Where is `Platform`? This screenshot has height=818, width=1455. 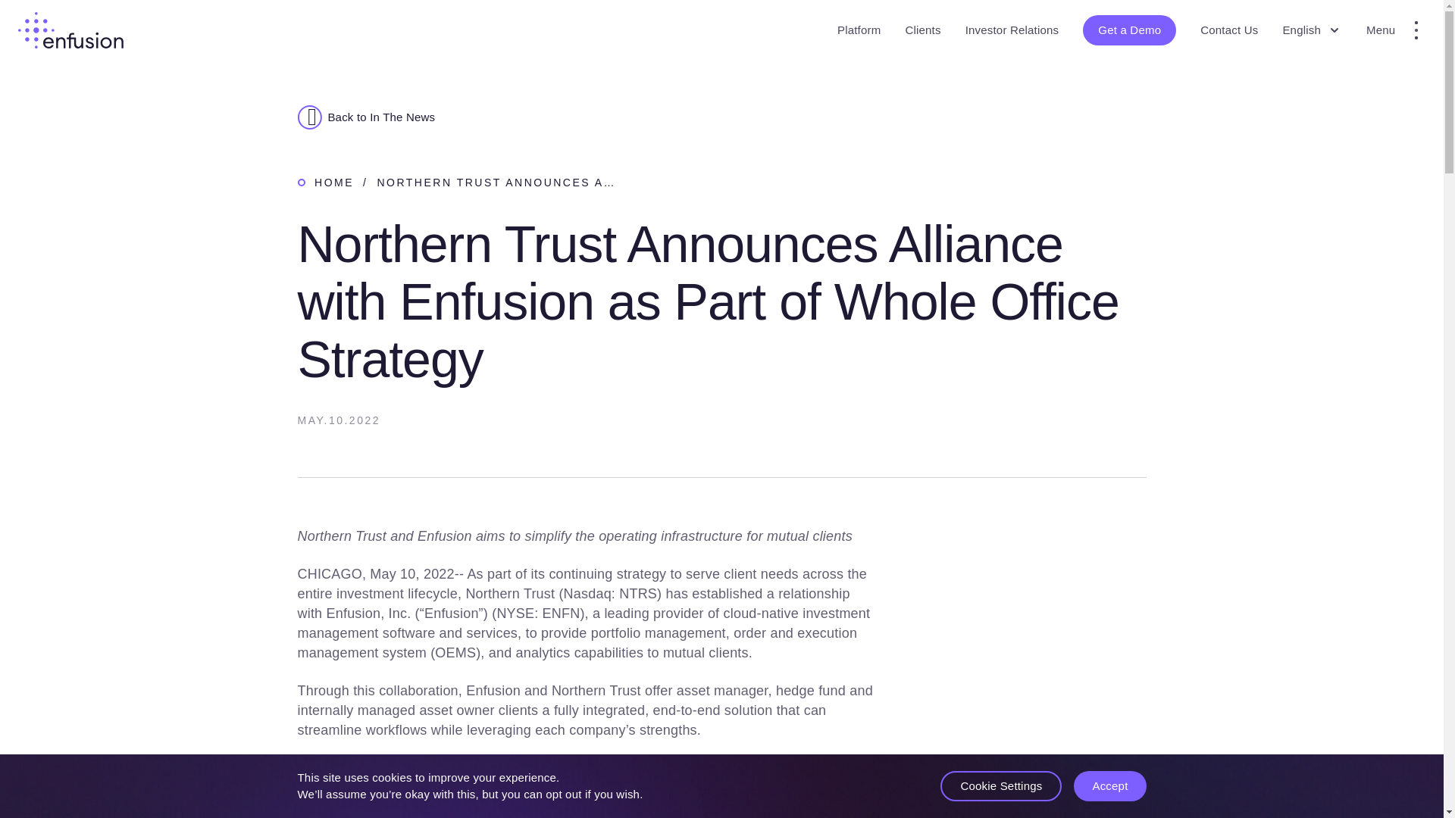 Platform is located at coordinates (859, 30).